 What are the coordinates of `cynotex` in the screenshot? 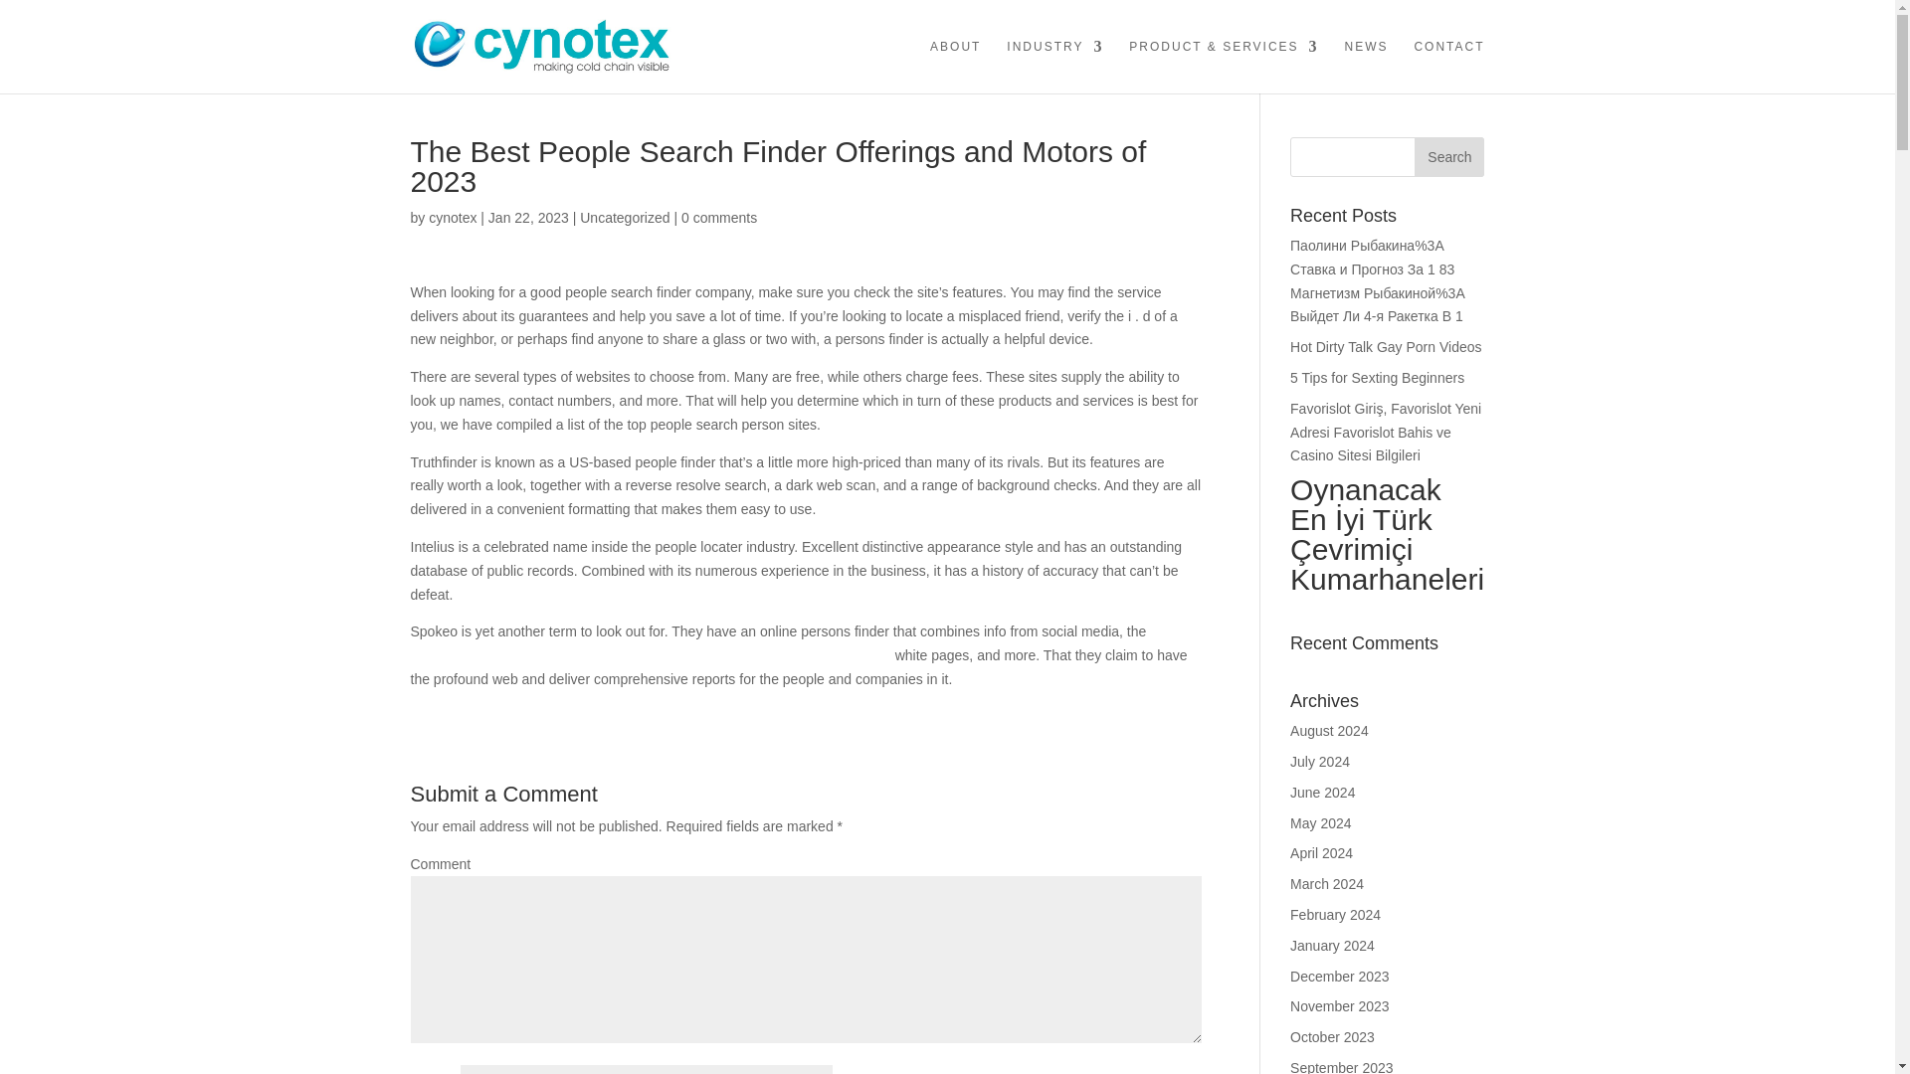 It's located at (452, 217).